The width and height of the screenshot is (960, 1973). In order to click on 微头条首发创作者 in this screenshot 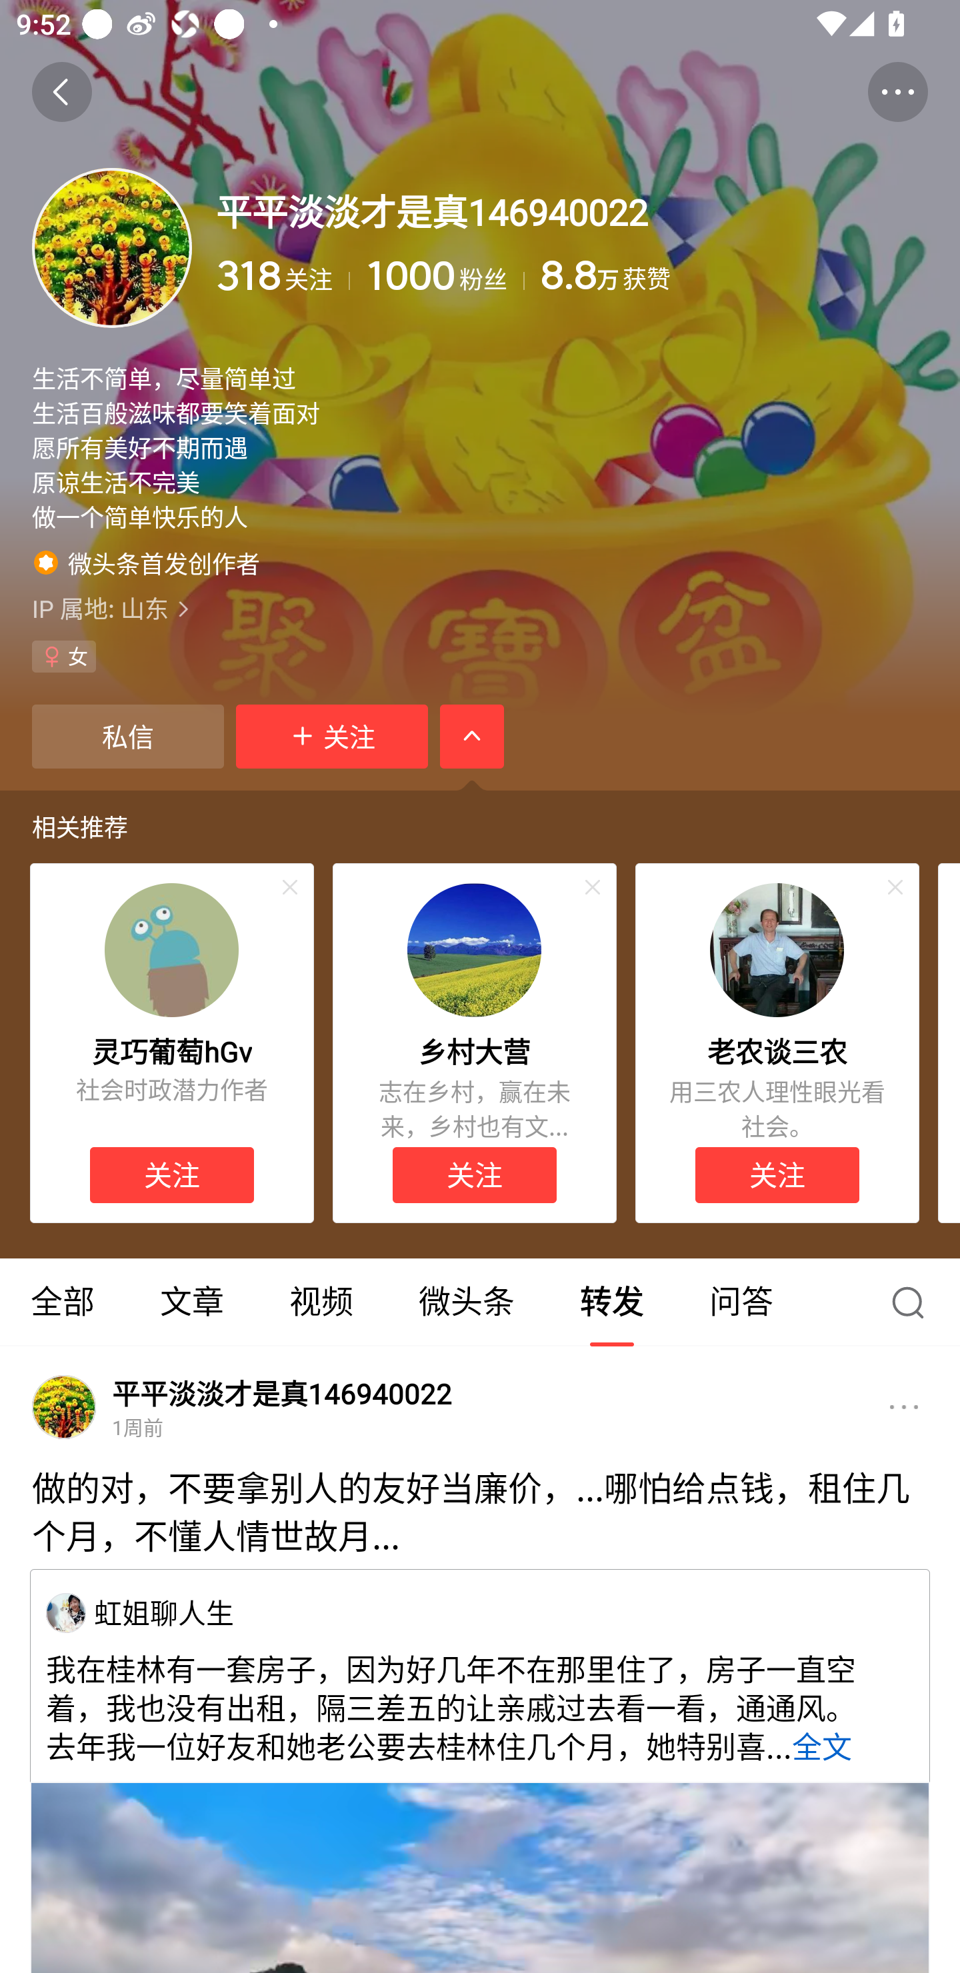, I will do `click(147, 562)`.